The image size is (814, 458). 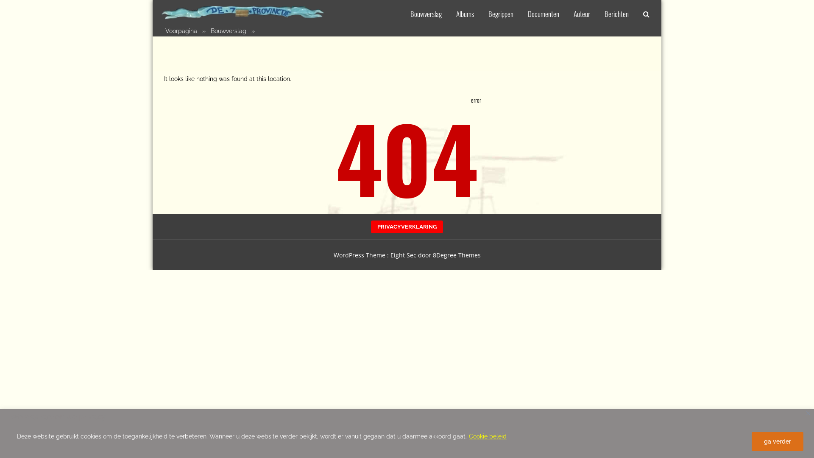 I want to click on Albums, so click(x=465, y=12).